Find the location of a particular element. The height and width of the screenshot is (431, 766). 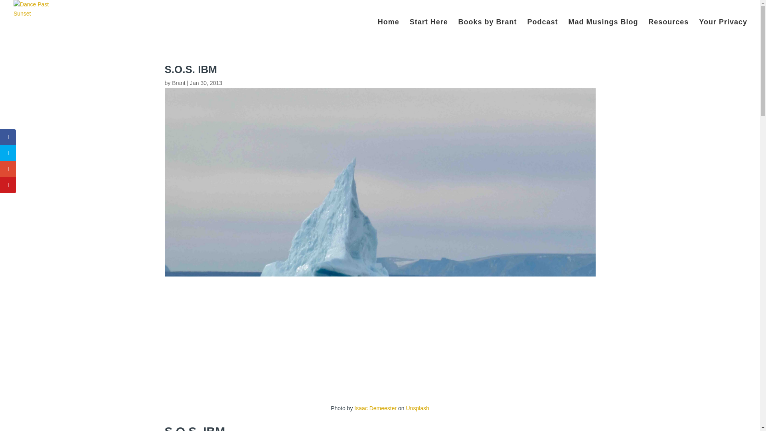

Books by Brant is located at coordinates (488, 31).